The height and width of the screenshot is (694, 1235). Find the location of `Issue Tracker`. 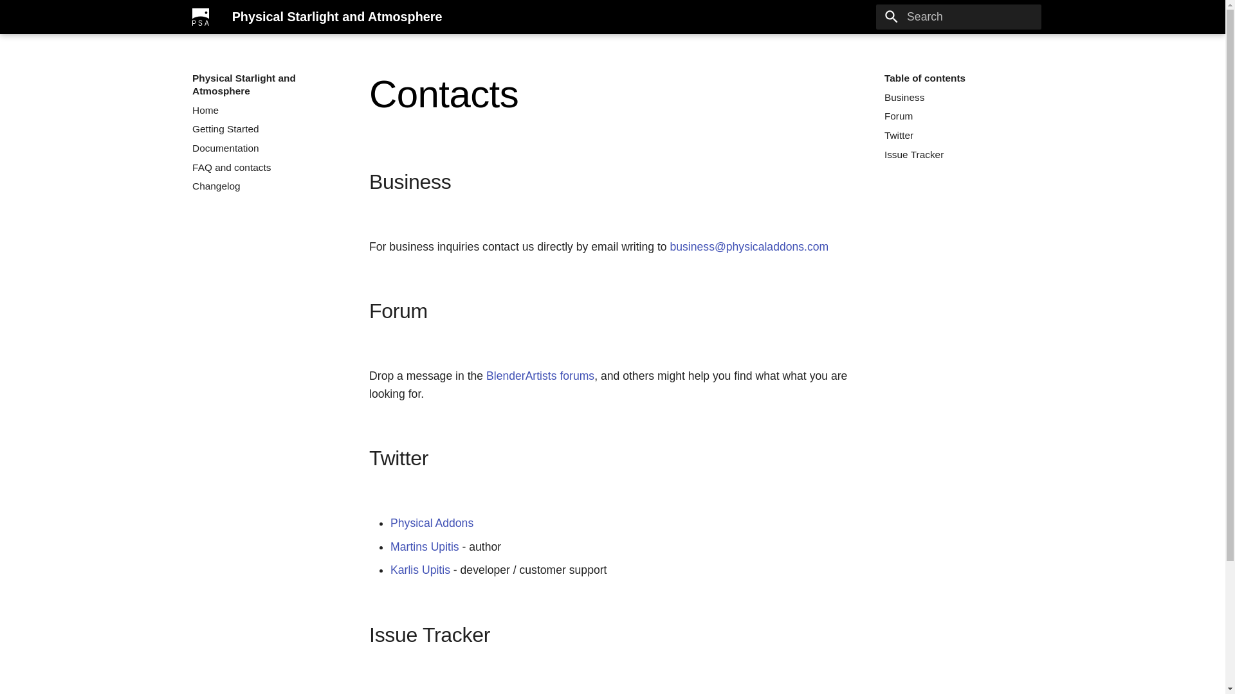

Issue Tracker is located at coordinates (958, 154).